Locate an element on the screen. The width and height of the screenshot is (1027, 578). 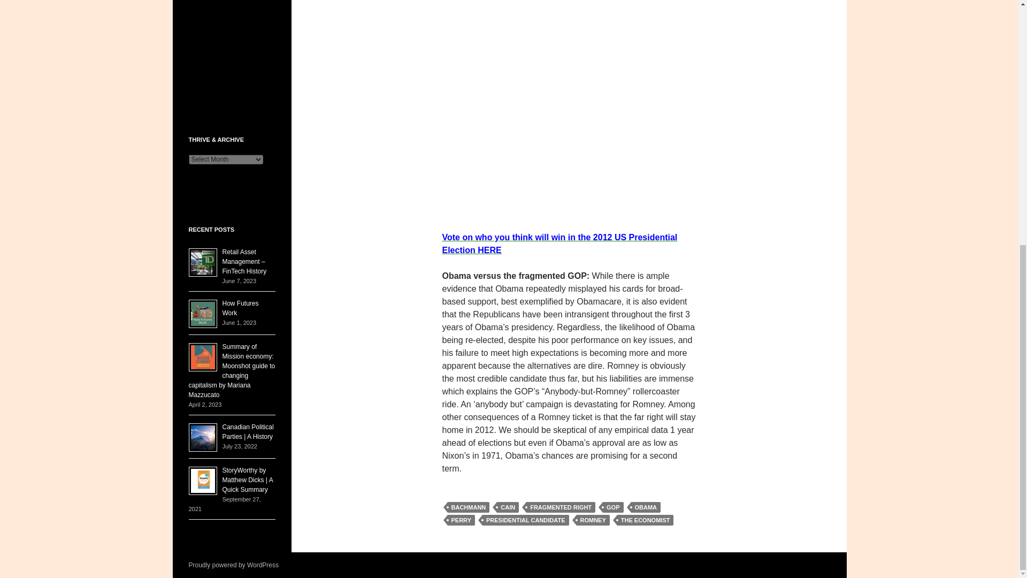
FRAGMENTED RIGHT is located at coordinates (561, 507).